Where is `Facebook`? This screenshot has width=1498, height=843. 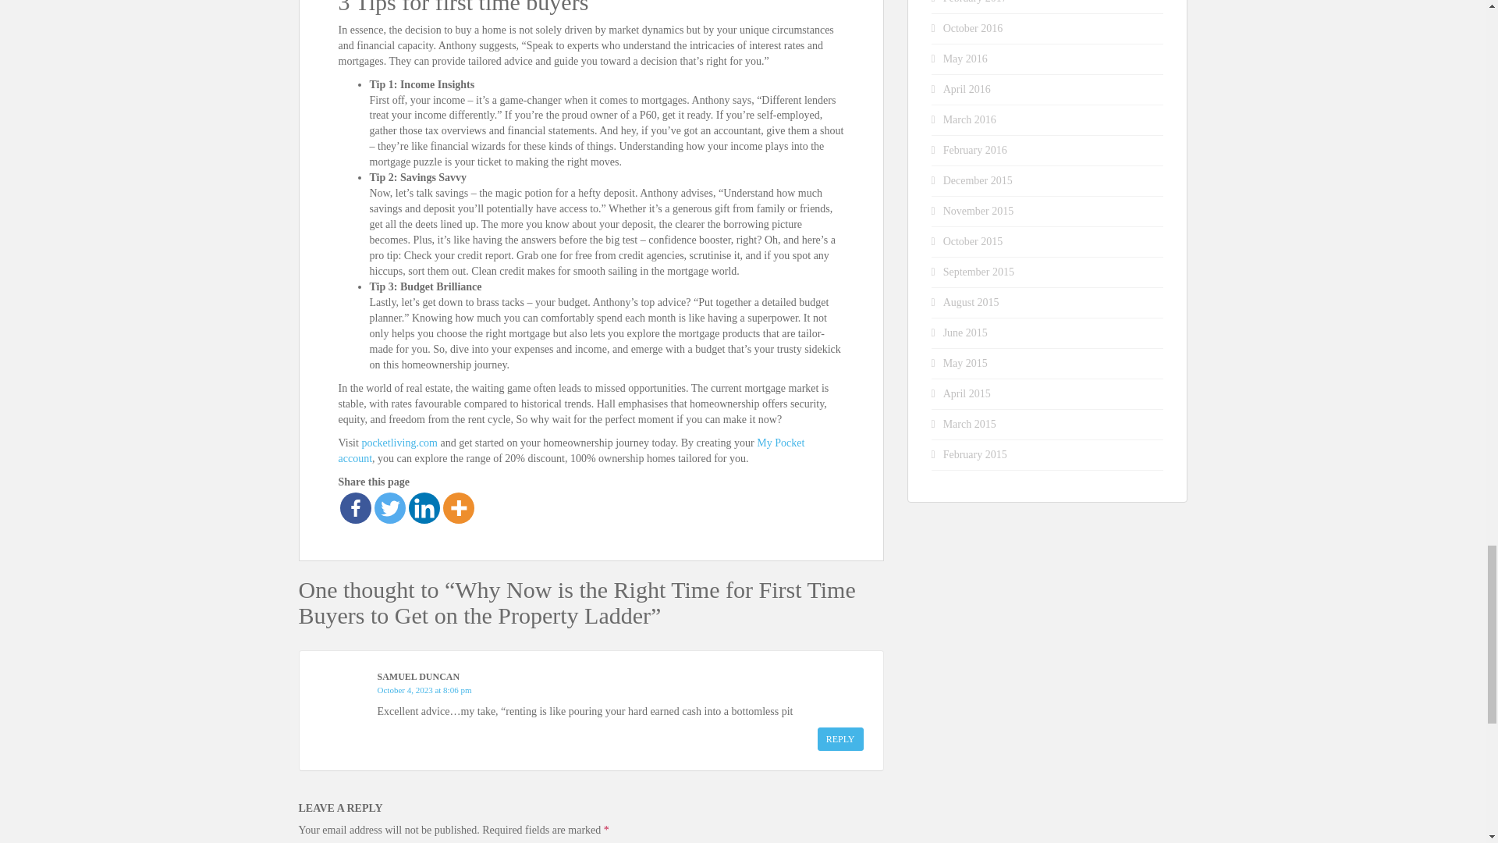
Facebook is located at coordinates (356, 507).